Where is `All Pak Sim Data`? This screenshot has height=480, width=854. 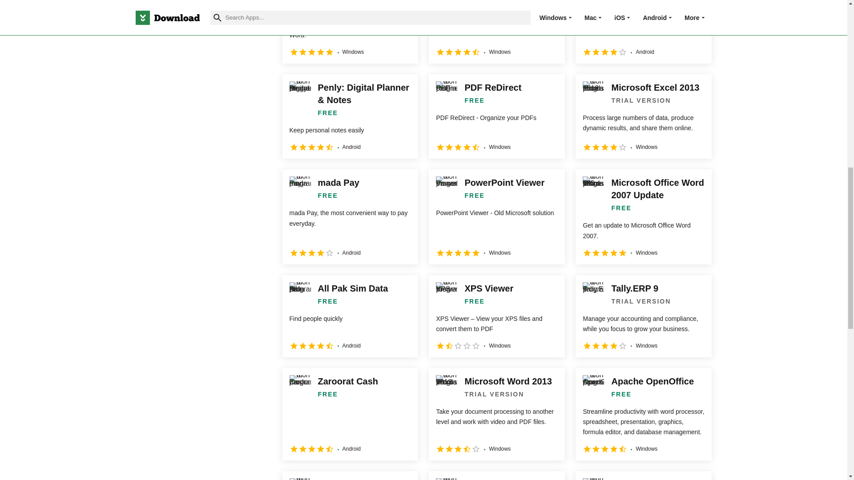
All Pak Sim Data is located at coordinates (350, 316).